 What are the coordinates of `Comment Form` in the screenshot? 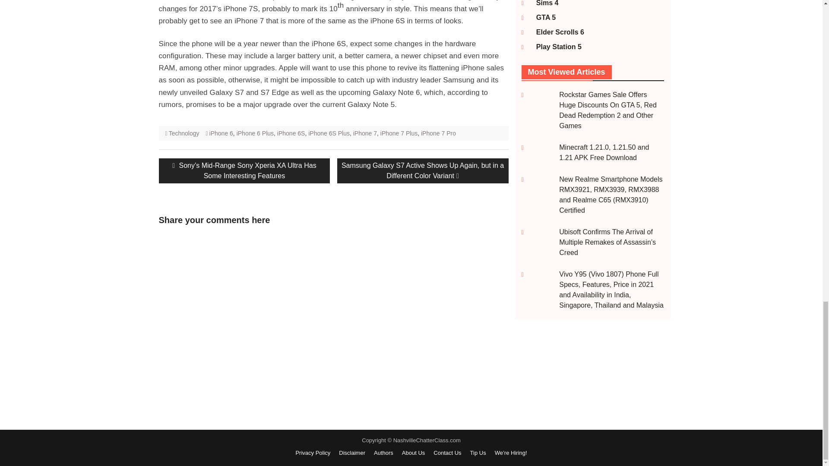 It's located at (217, 325).